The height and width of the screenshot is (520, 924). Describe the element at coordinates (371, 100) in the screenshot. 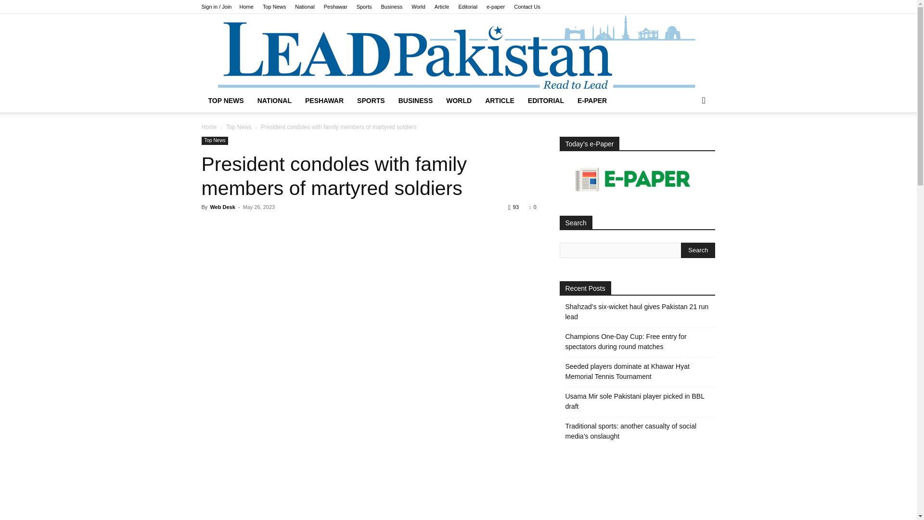

I see `SPORTS` at that location.